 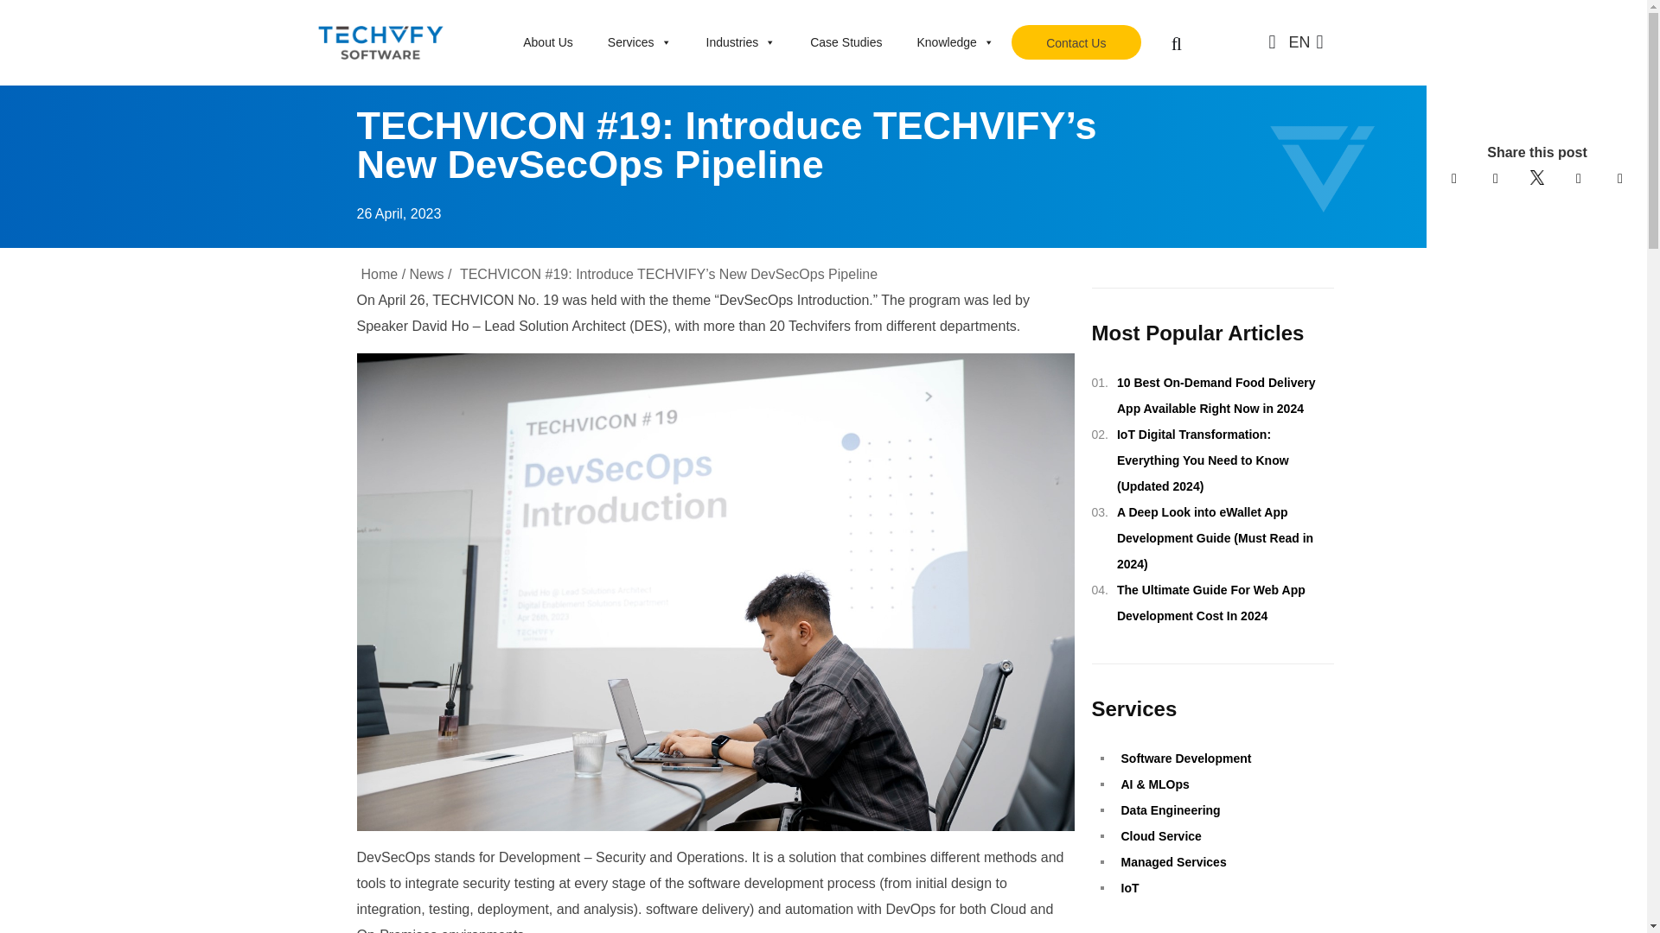 I want to click on Knowledge, so click(x=954, y=43).